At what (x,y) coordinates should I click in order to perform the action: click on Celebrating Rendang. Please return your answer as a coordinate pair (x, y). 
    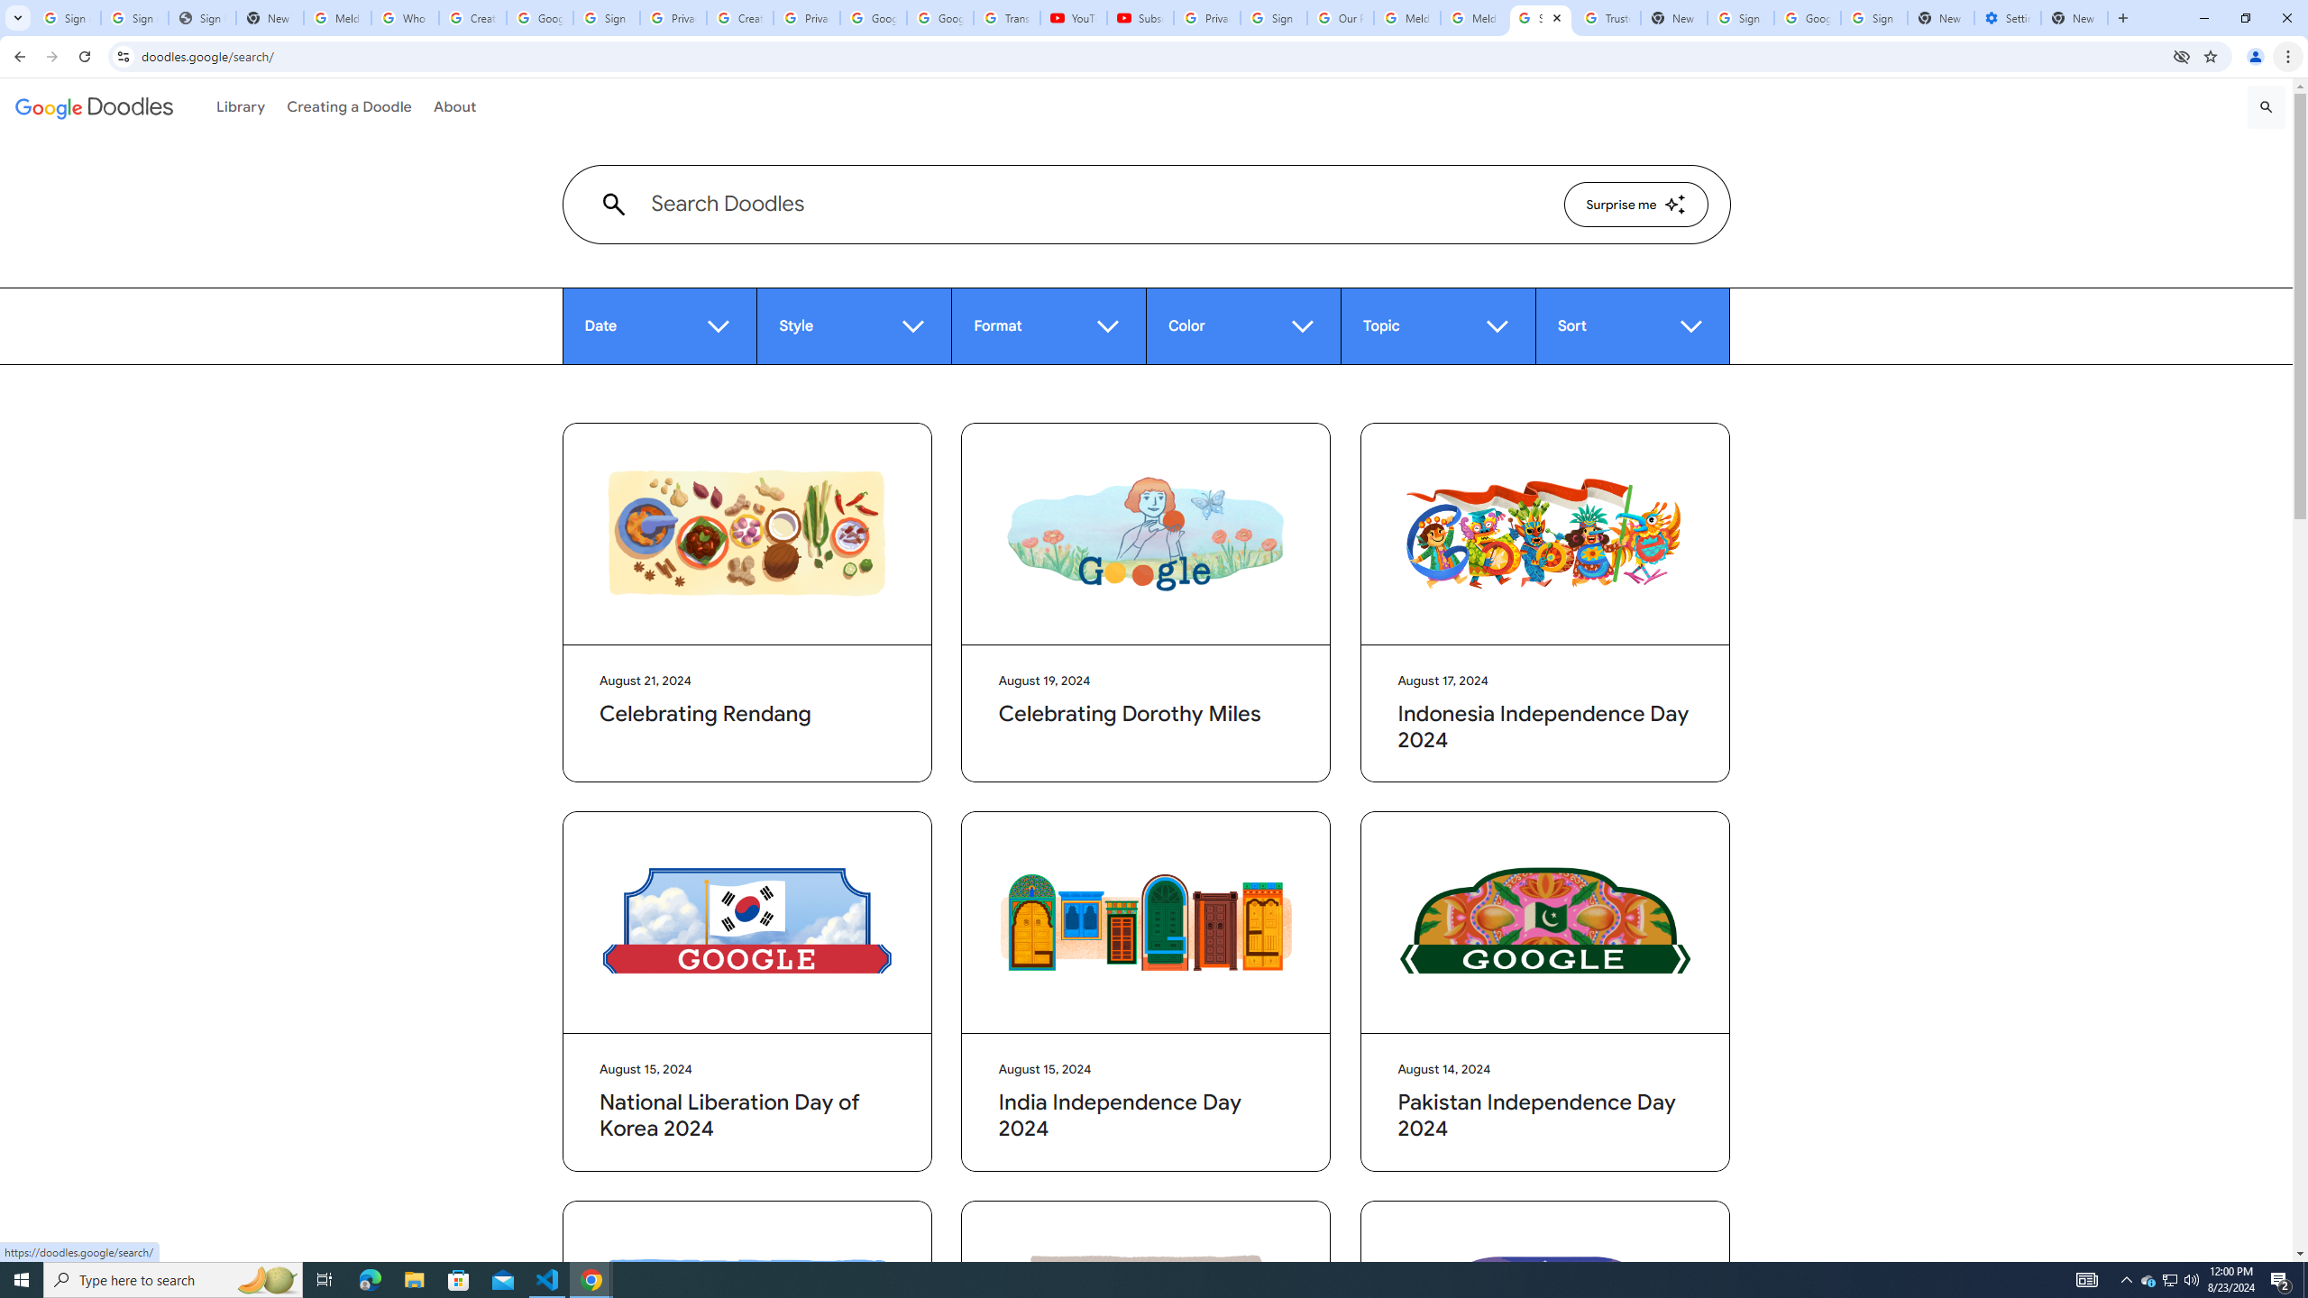
    Looking at the image, I should click on (747, 534).